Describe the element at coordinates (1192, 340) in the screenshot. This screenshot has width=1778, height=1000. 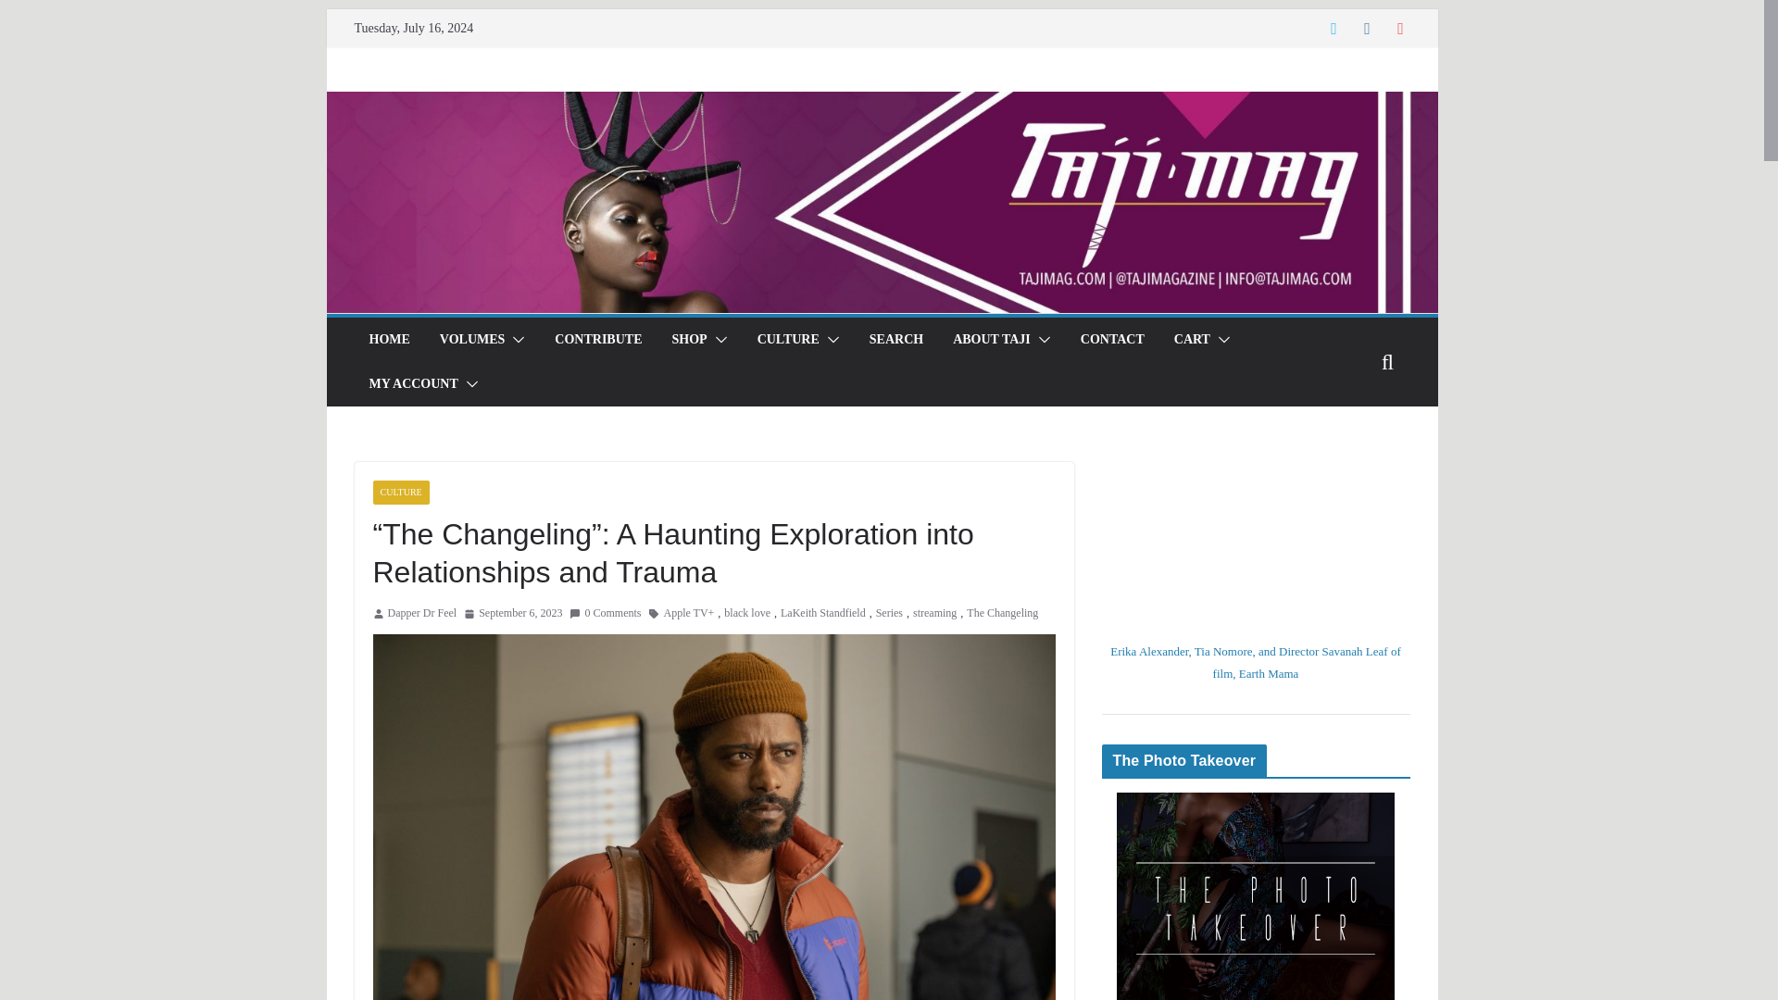
I see `CART` at that location.